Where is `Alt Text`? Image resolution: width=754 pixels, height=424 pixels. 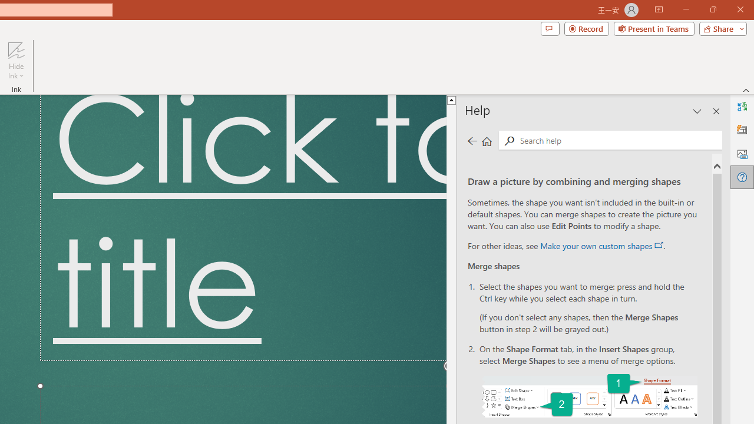
Alt Text is located at coordinates (742, 153).